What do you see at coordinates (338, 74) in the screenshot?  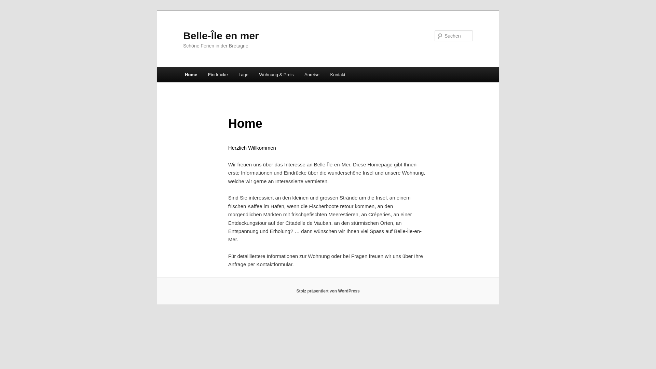 I see `Kontakt` at bounding box center [338, 74].